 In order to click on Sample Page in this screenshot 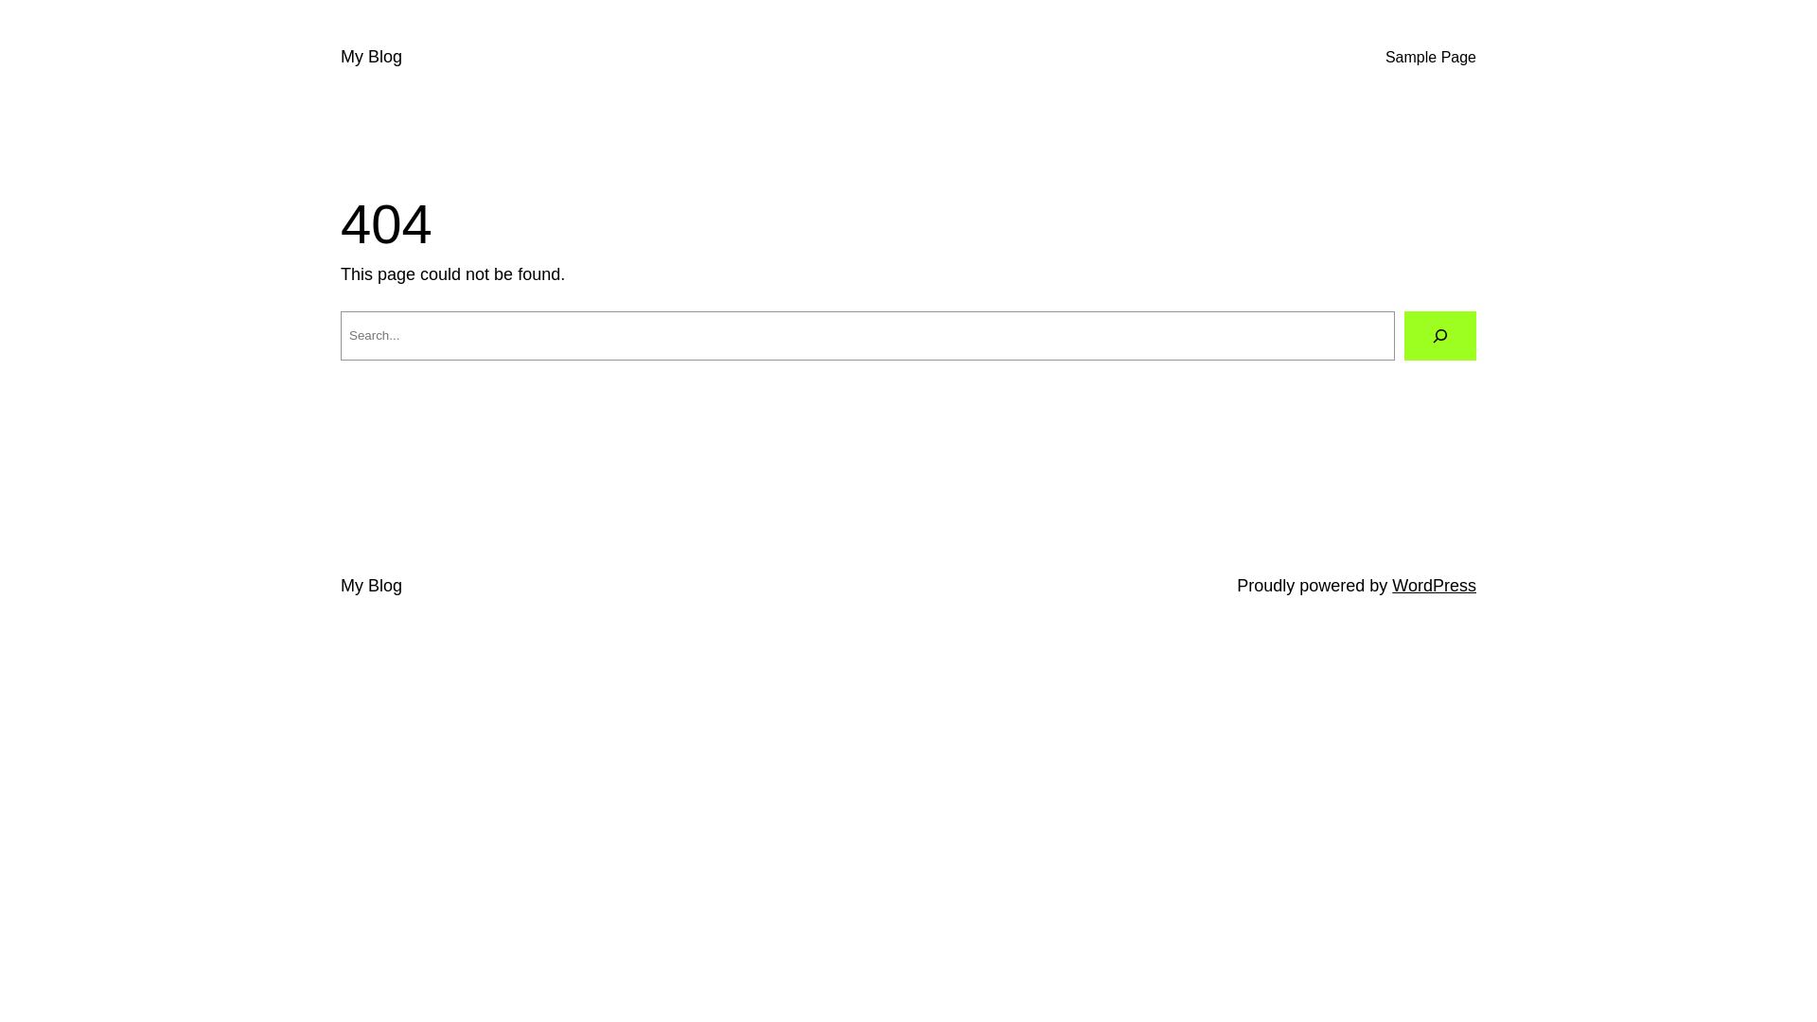, I will do `click(1431, 58)`.